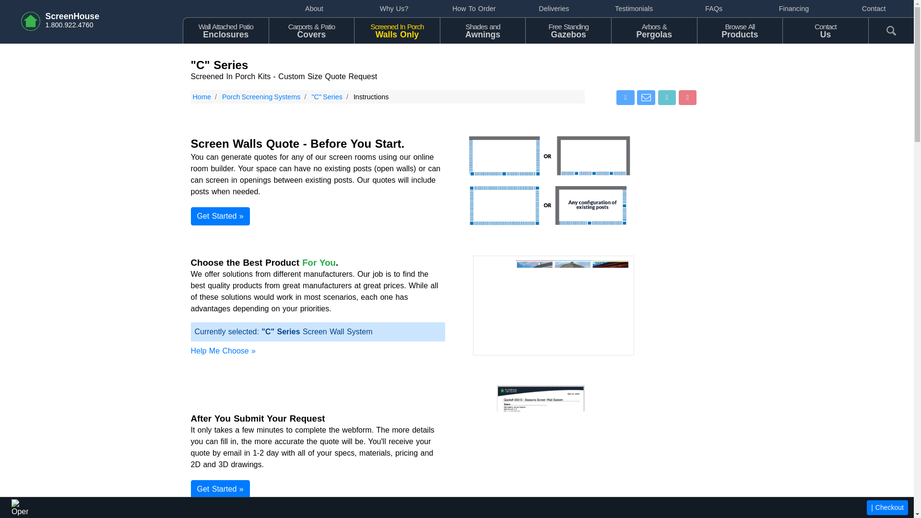 The width and height of the screenshot is (921, 518). I want to click on Financing, so click(261, 97).